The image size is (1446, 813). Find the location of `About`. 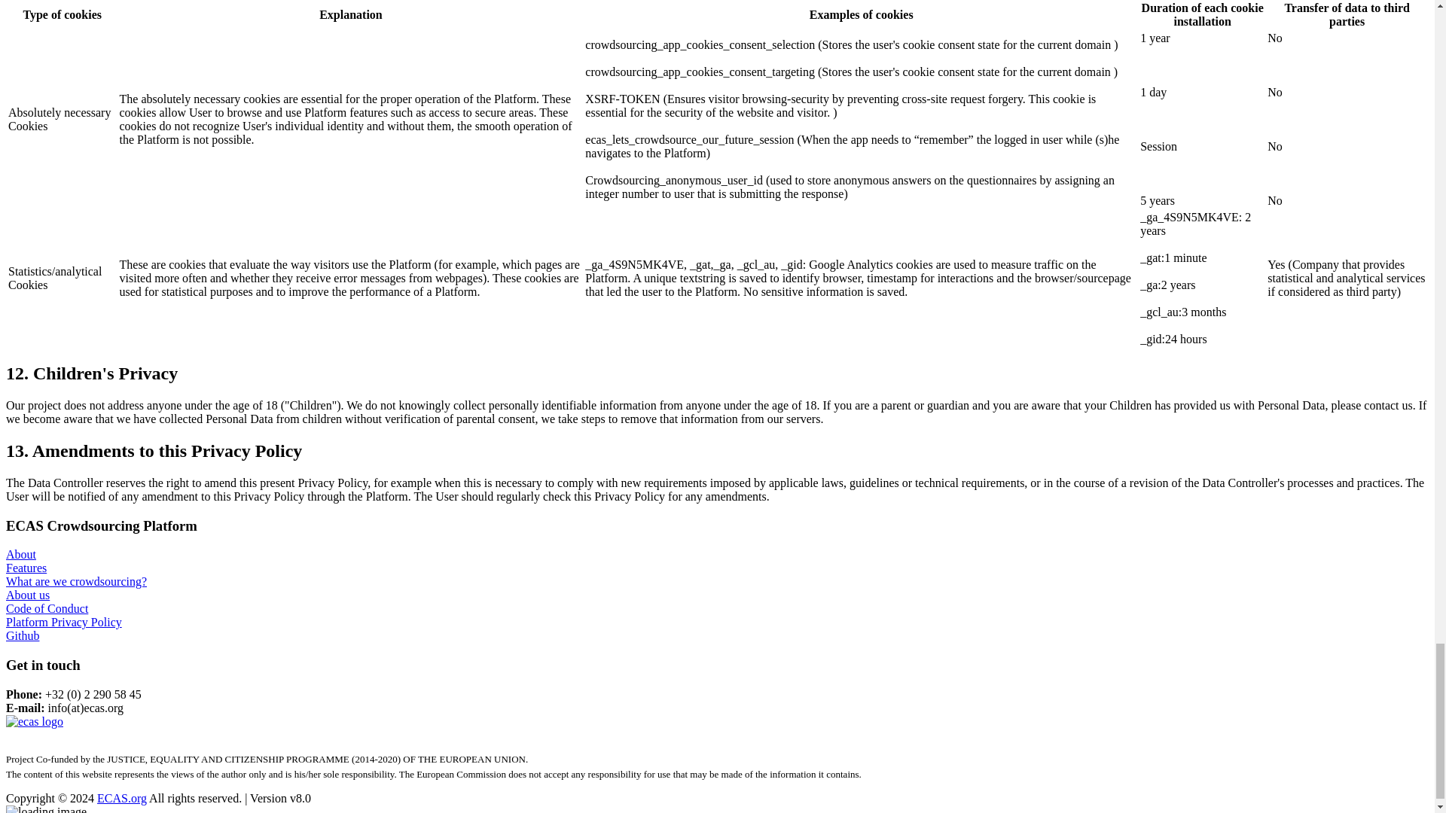

About is located at coordinates (21, 554).